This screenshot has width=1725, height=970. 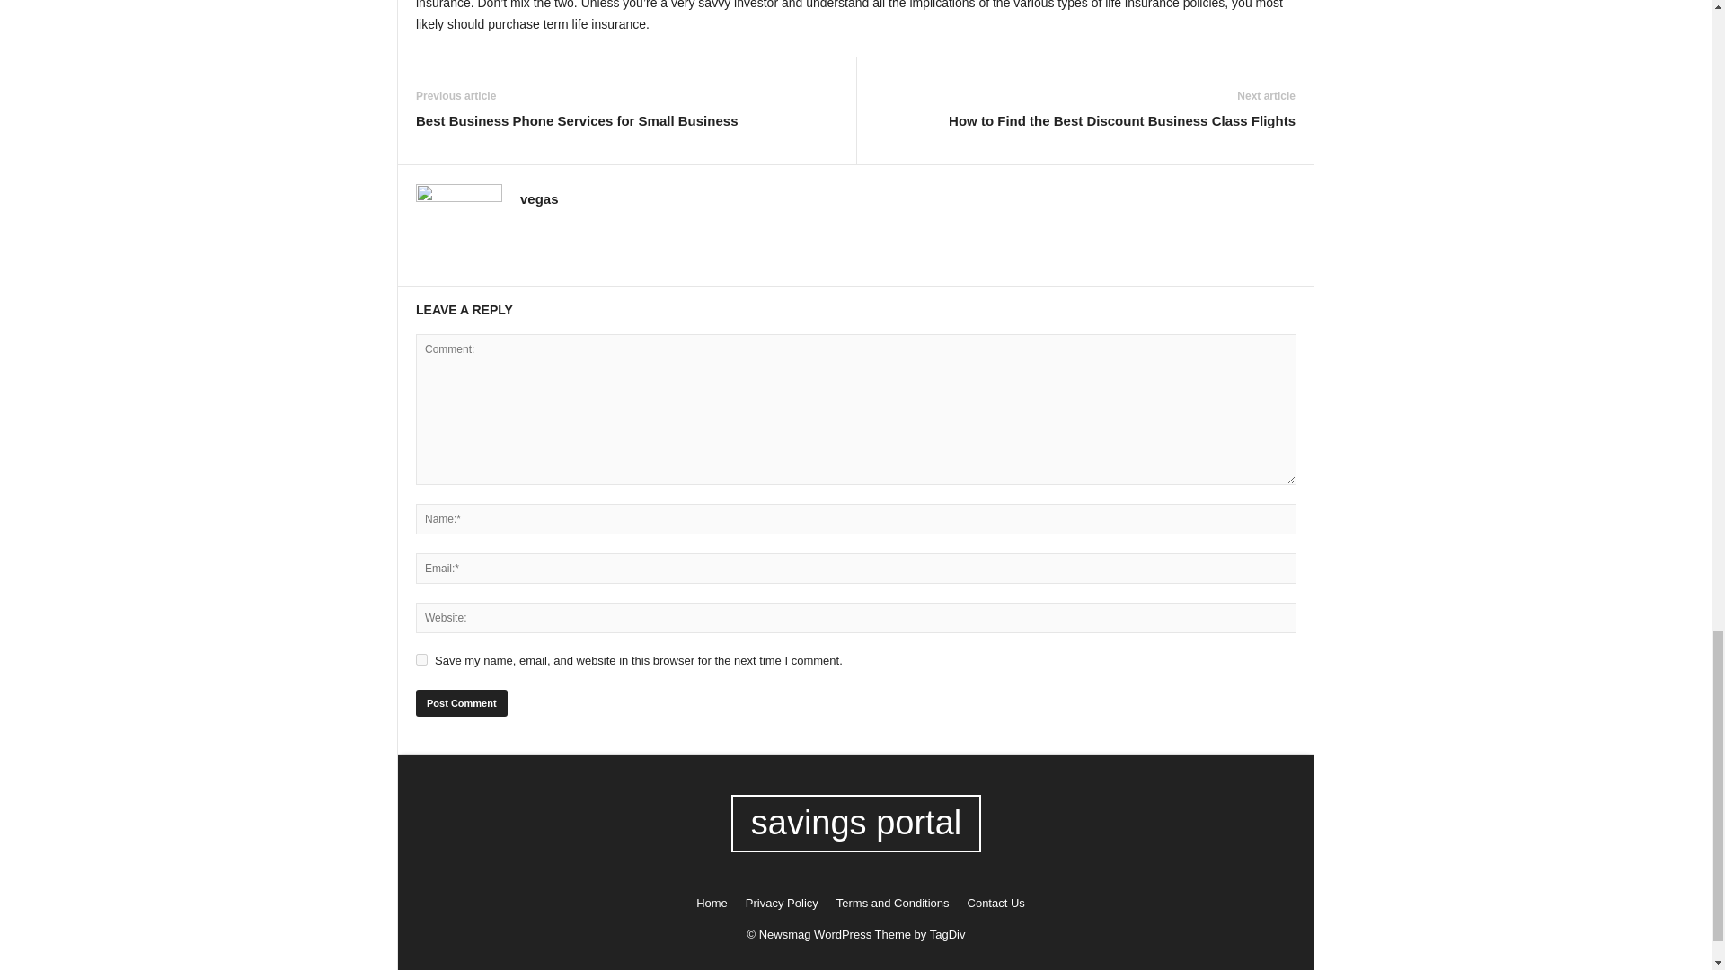 What do you see at coordinates (782, 903) in the screenshot?
I see `Privacy Policy` at bounding box center [782, 903].